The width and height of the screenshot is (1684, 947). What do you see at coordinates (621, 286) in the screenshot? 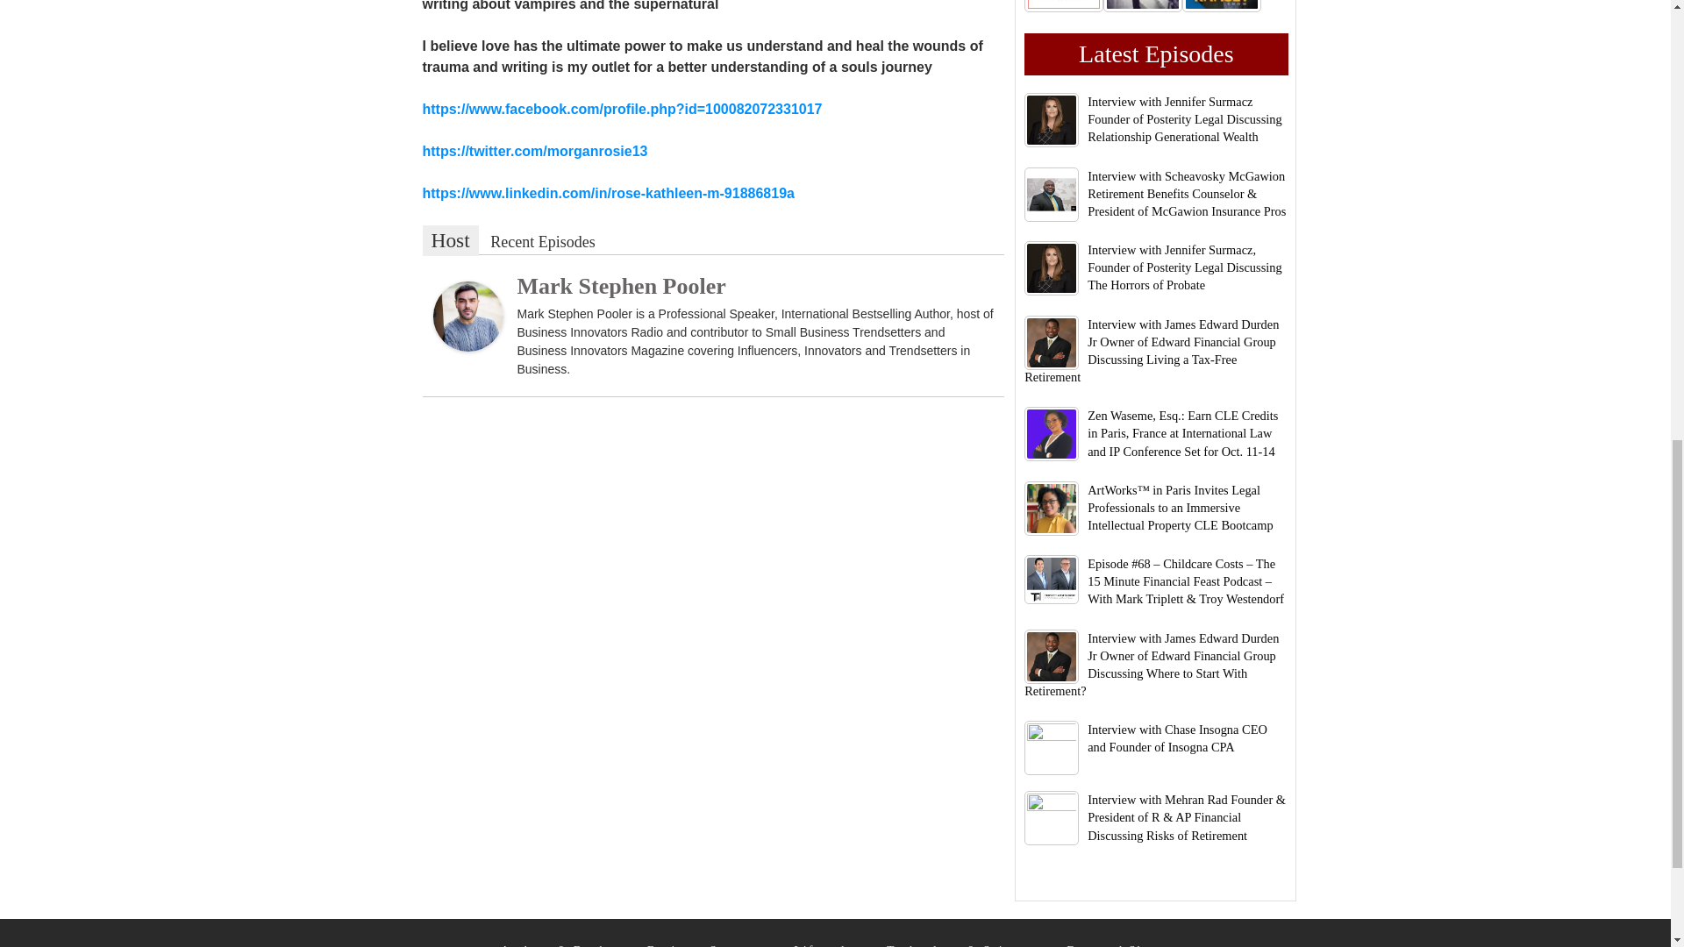
I see `Mark Stephen Pooler` at bounding box center [621, 286].